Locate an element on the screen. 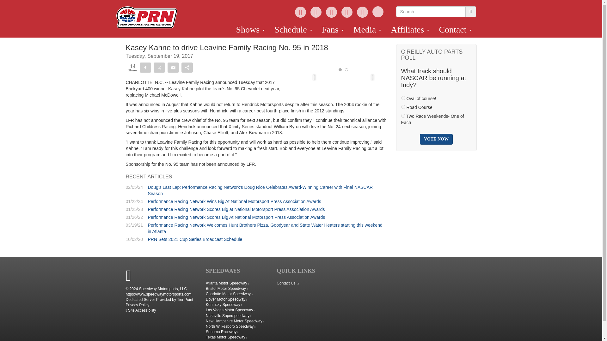  Shows is located at coordinates (250, 30).